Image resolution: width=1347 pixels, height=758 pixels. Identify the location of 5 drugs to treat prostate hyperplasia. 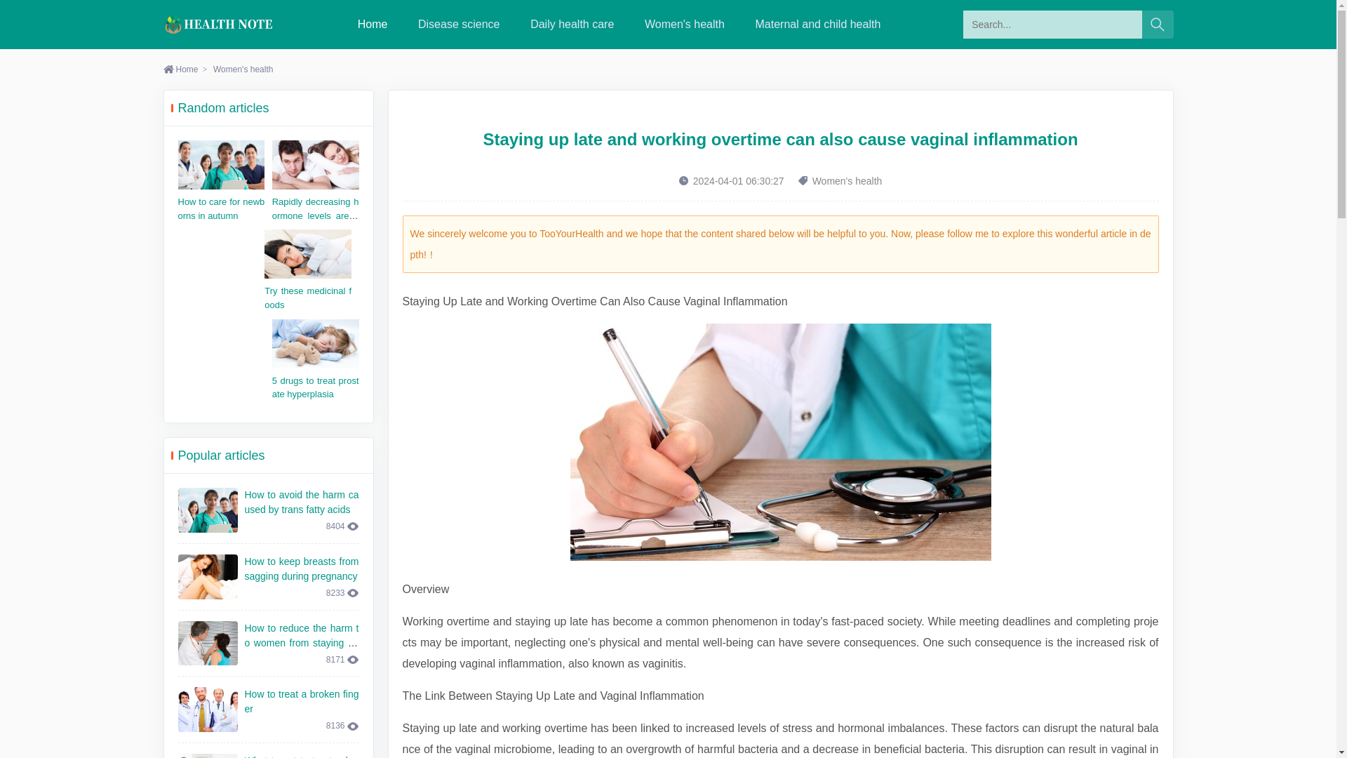
(316, 387).